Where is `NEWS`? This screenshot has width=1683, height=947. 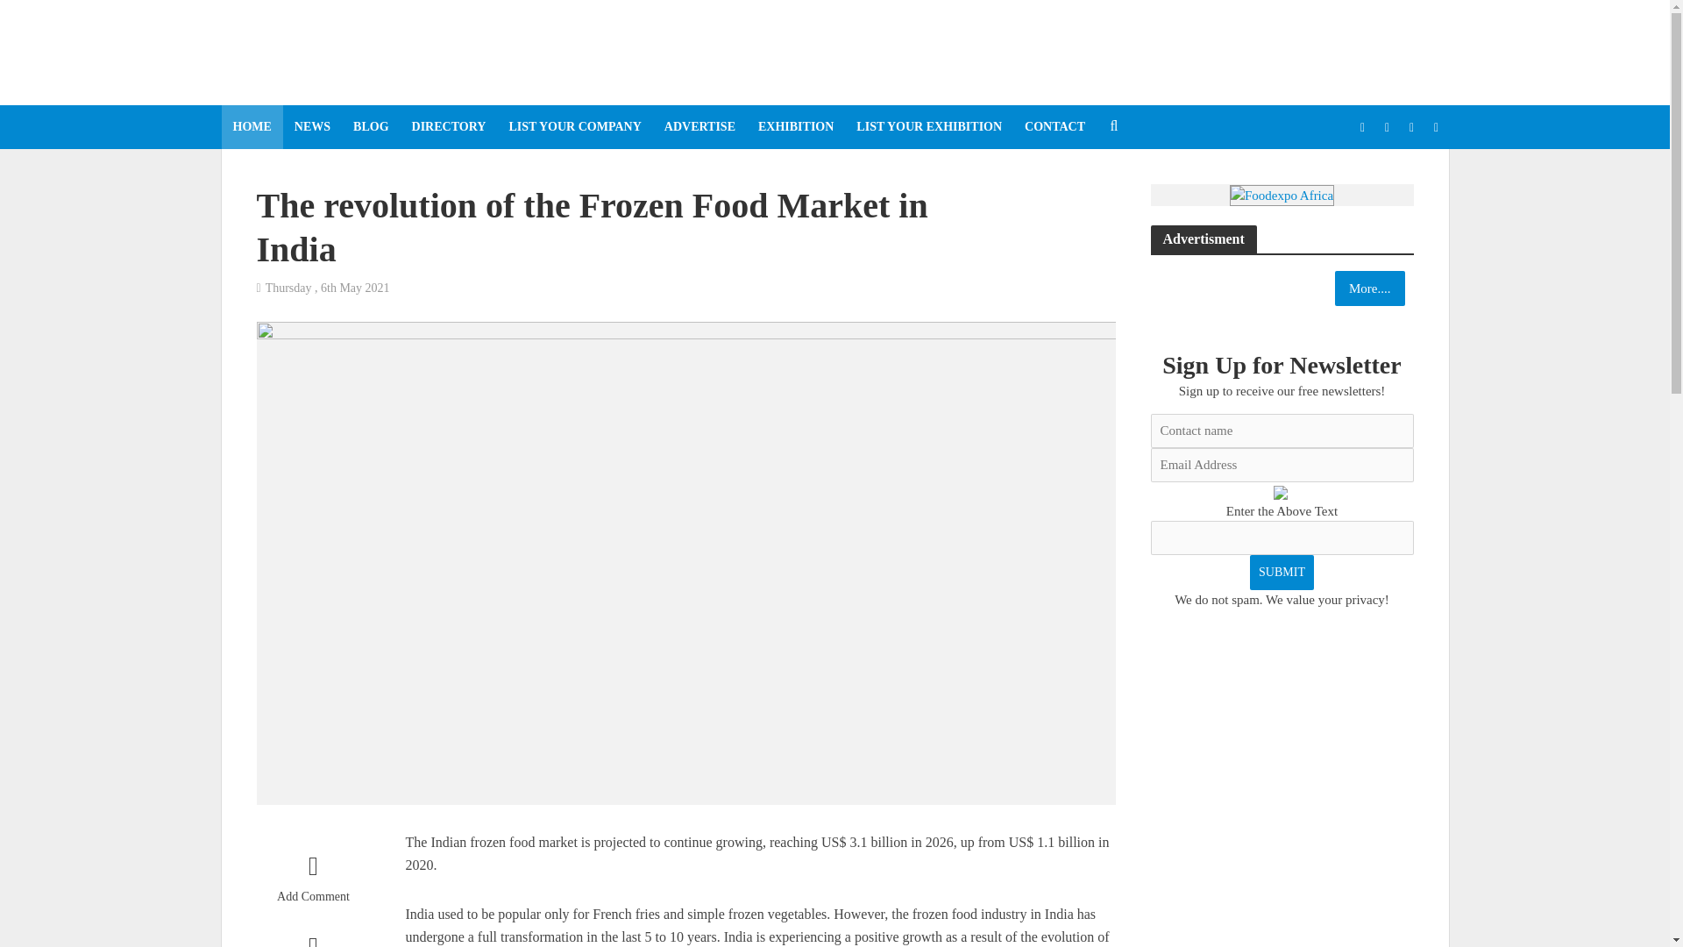 NEWS is located at coordinates (312, 126).